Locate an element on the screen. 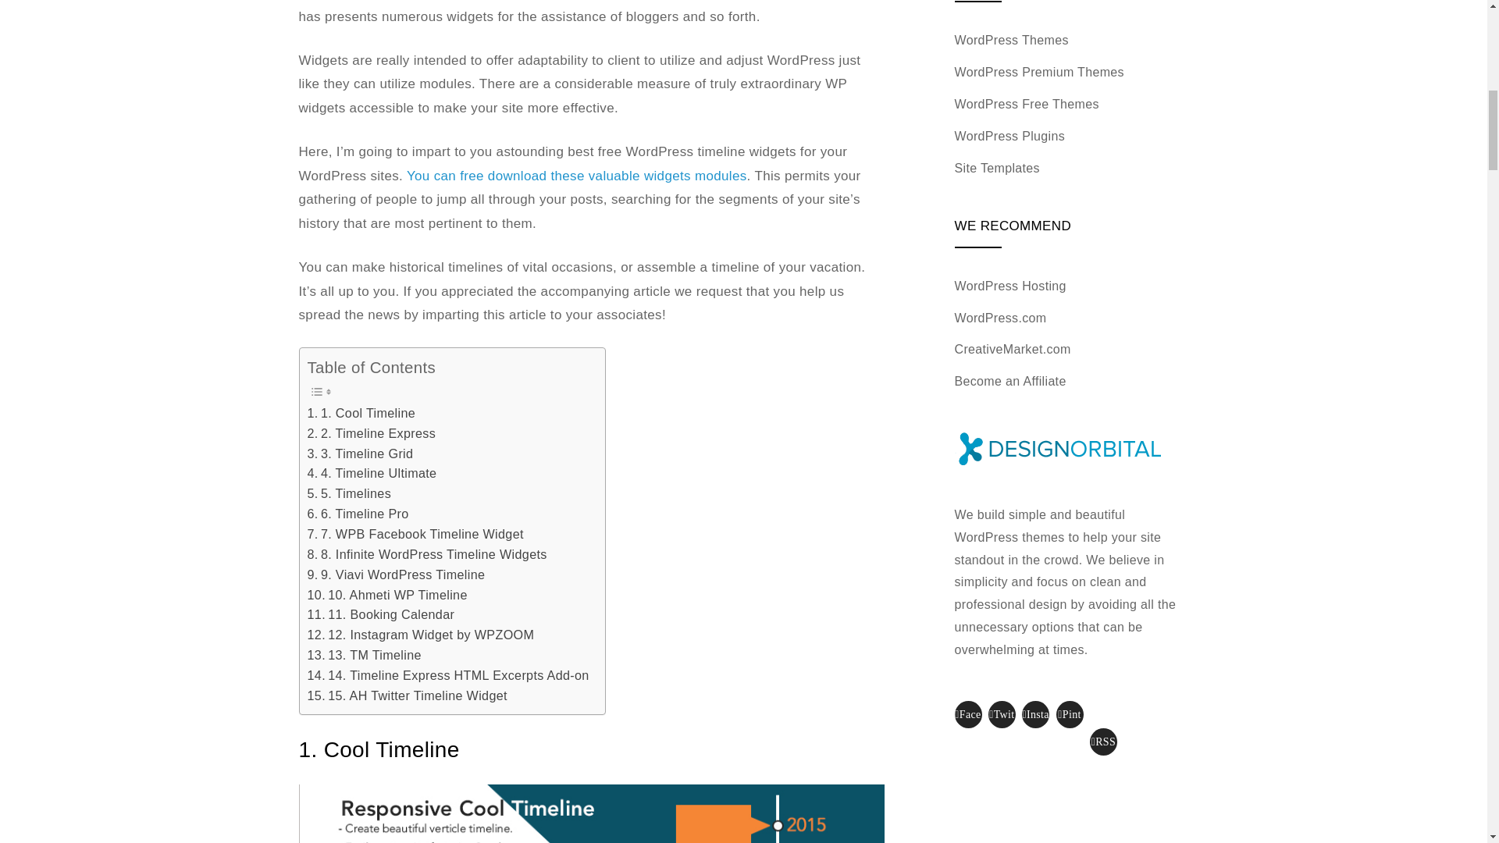  13. TM Timeline is located at coordinates (364, 656).